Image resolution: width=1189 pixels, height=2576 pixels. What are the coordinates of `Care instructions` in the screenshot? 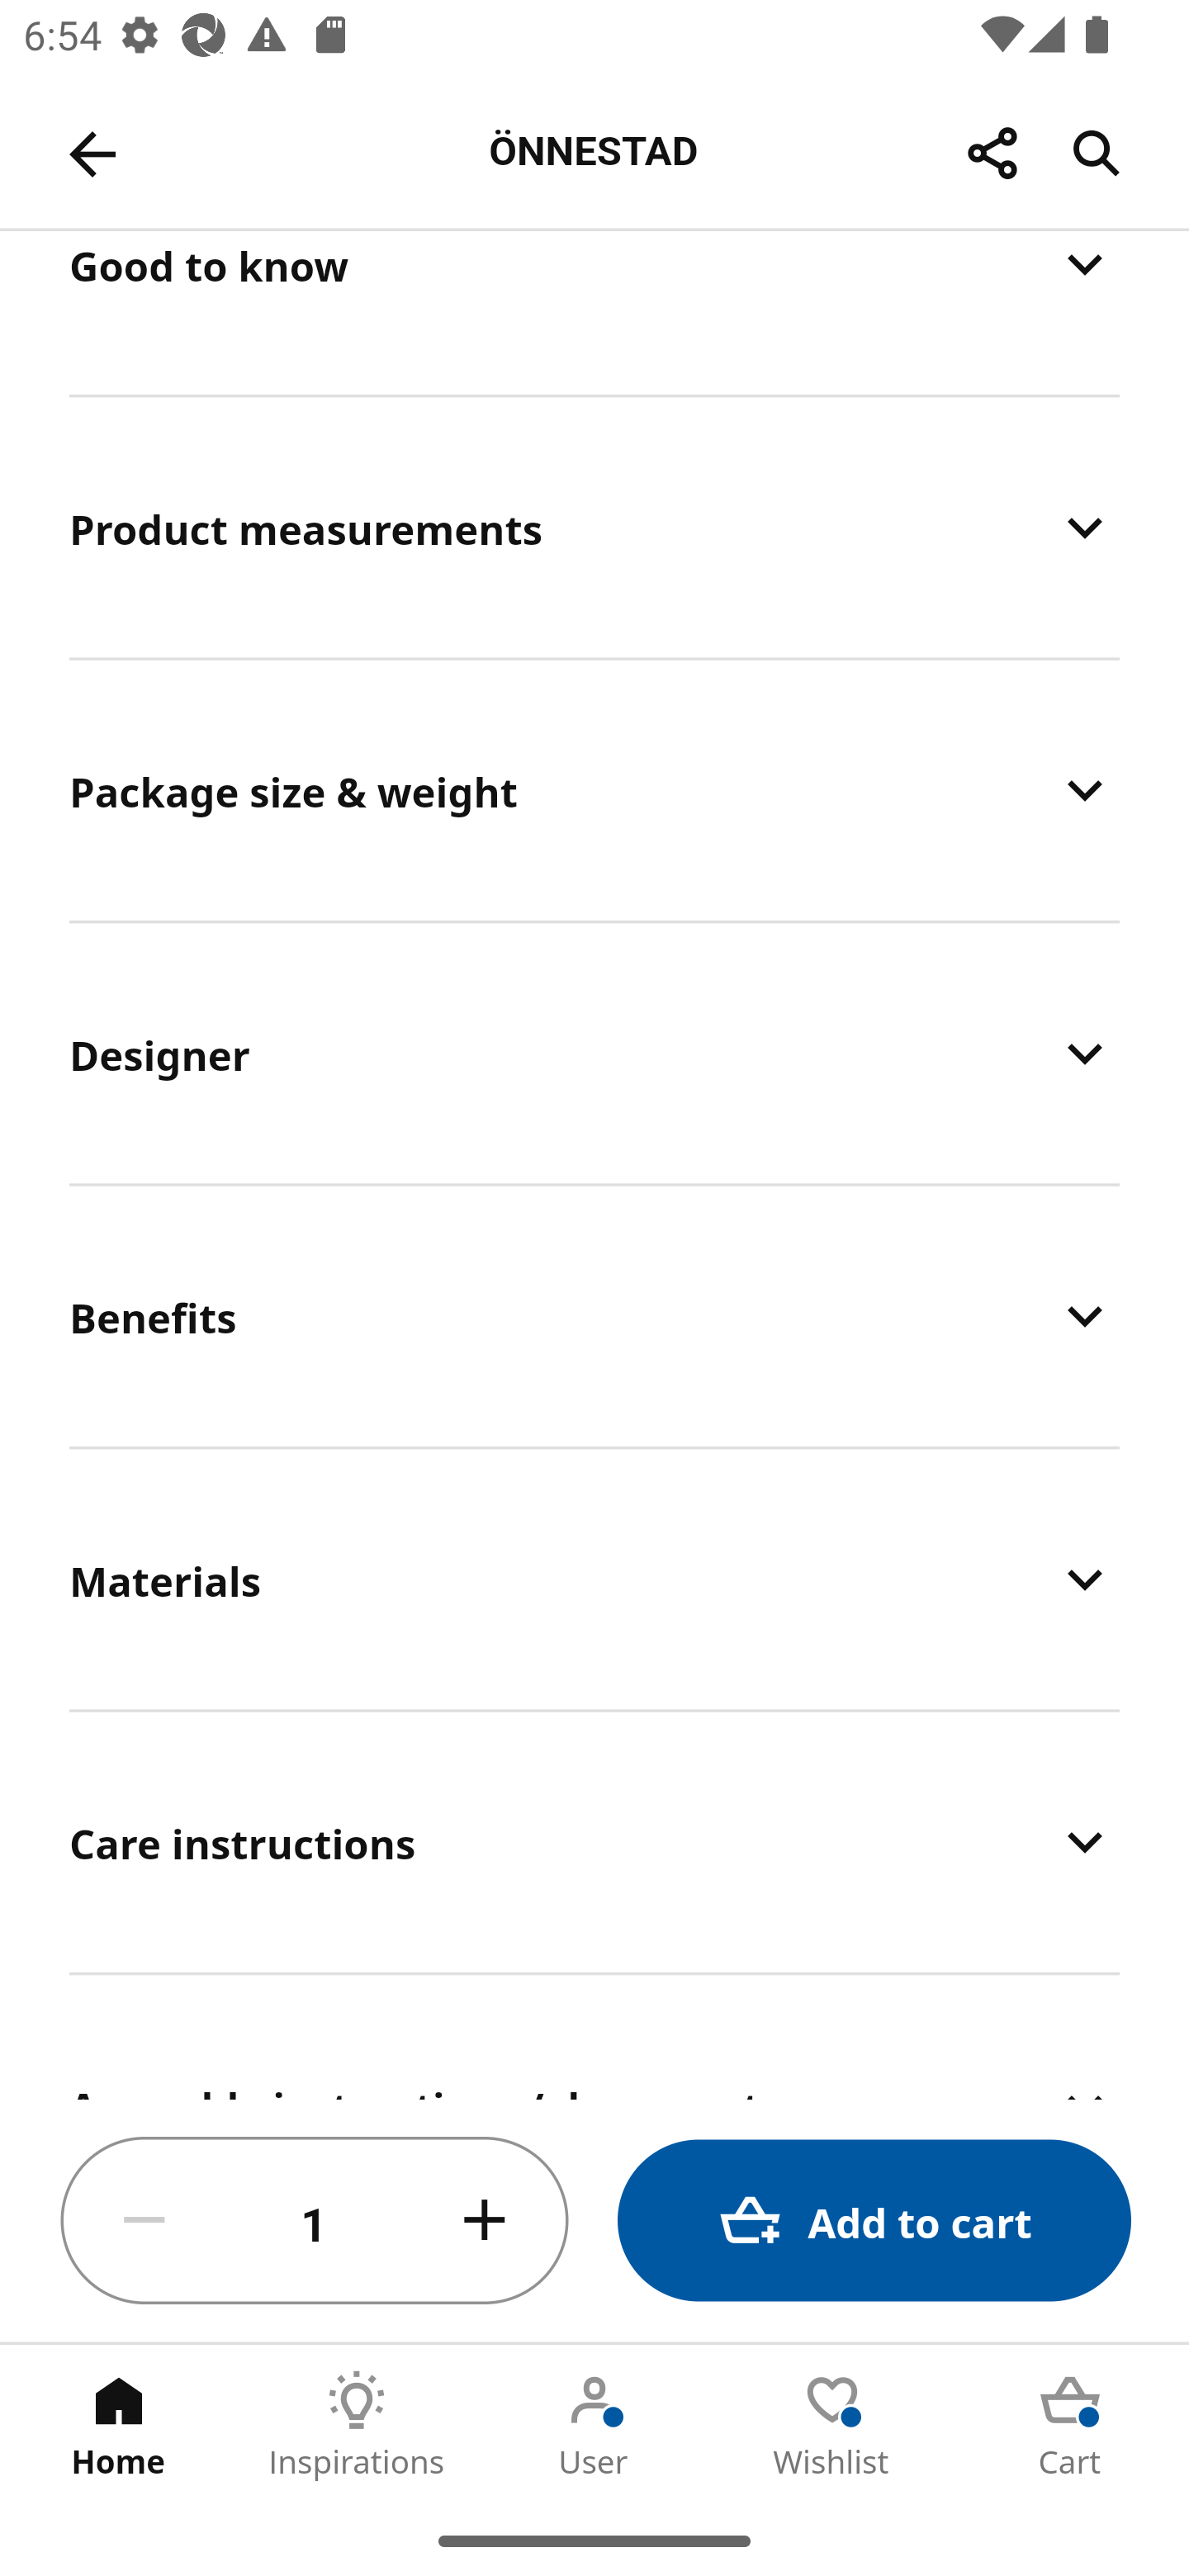 It's located at (594, 1841).